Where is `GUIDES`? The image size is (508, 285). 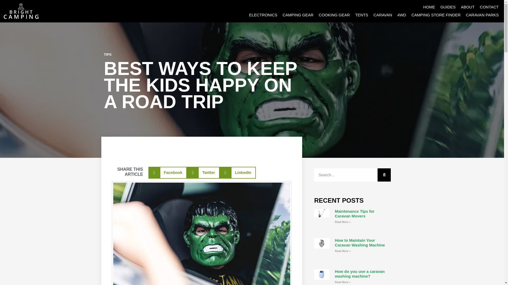 GUIDES is located at coordinates (448, 7).